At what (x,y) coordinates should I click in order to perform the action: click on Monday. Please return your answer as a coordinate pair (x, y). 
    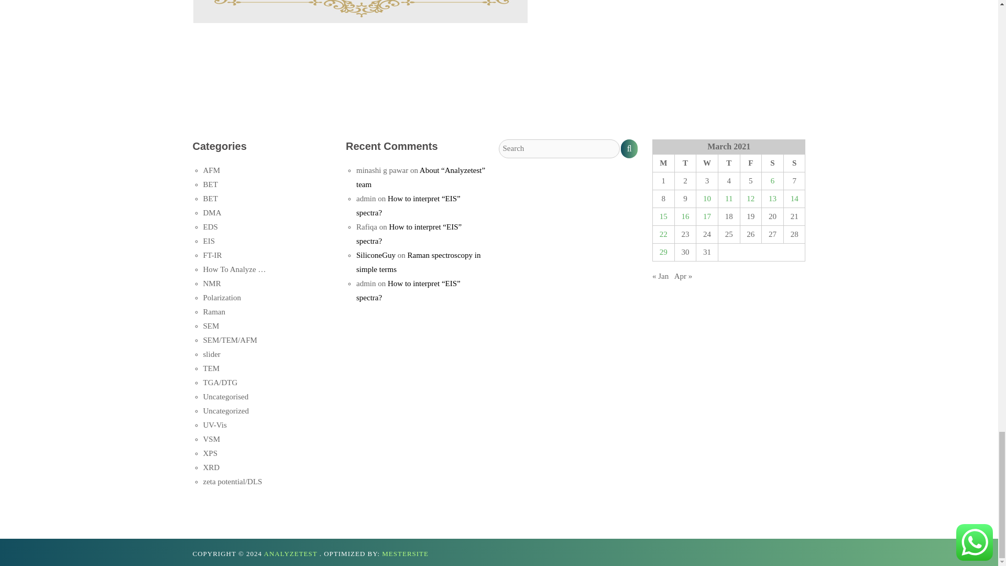
    Looking at the image, I should click on (663, 164).